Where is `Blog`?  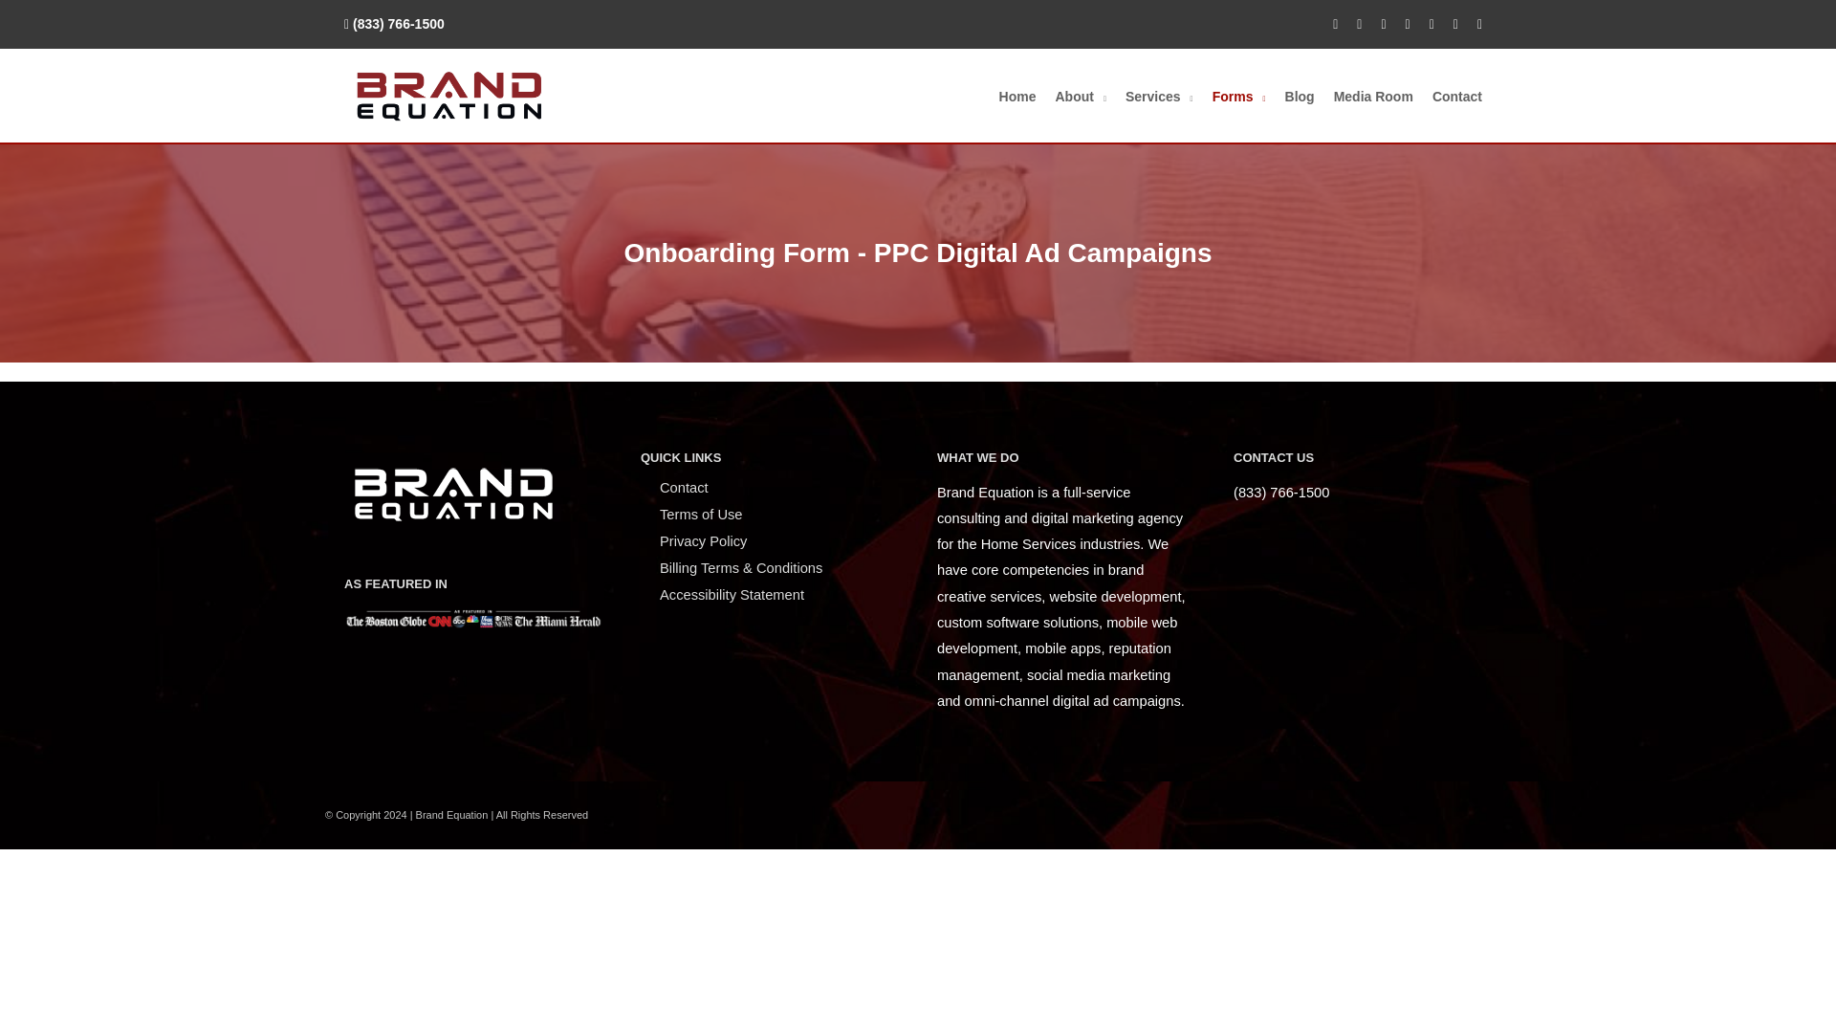 Blog is located at coordinates (1300, 96).